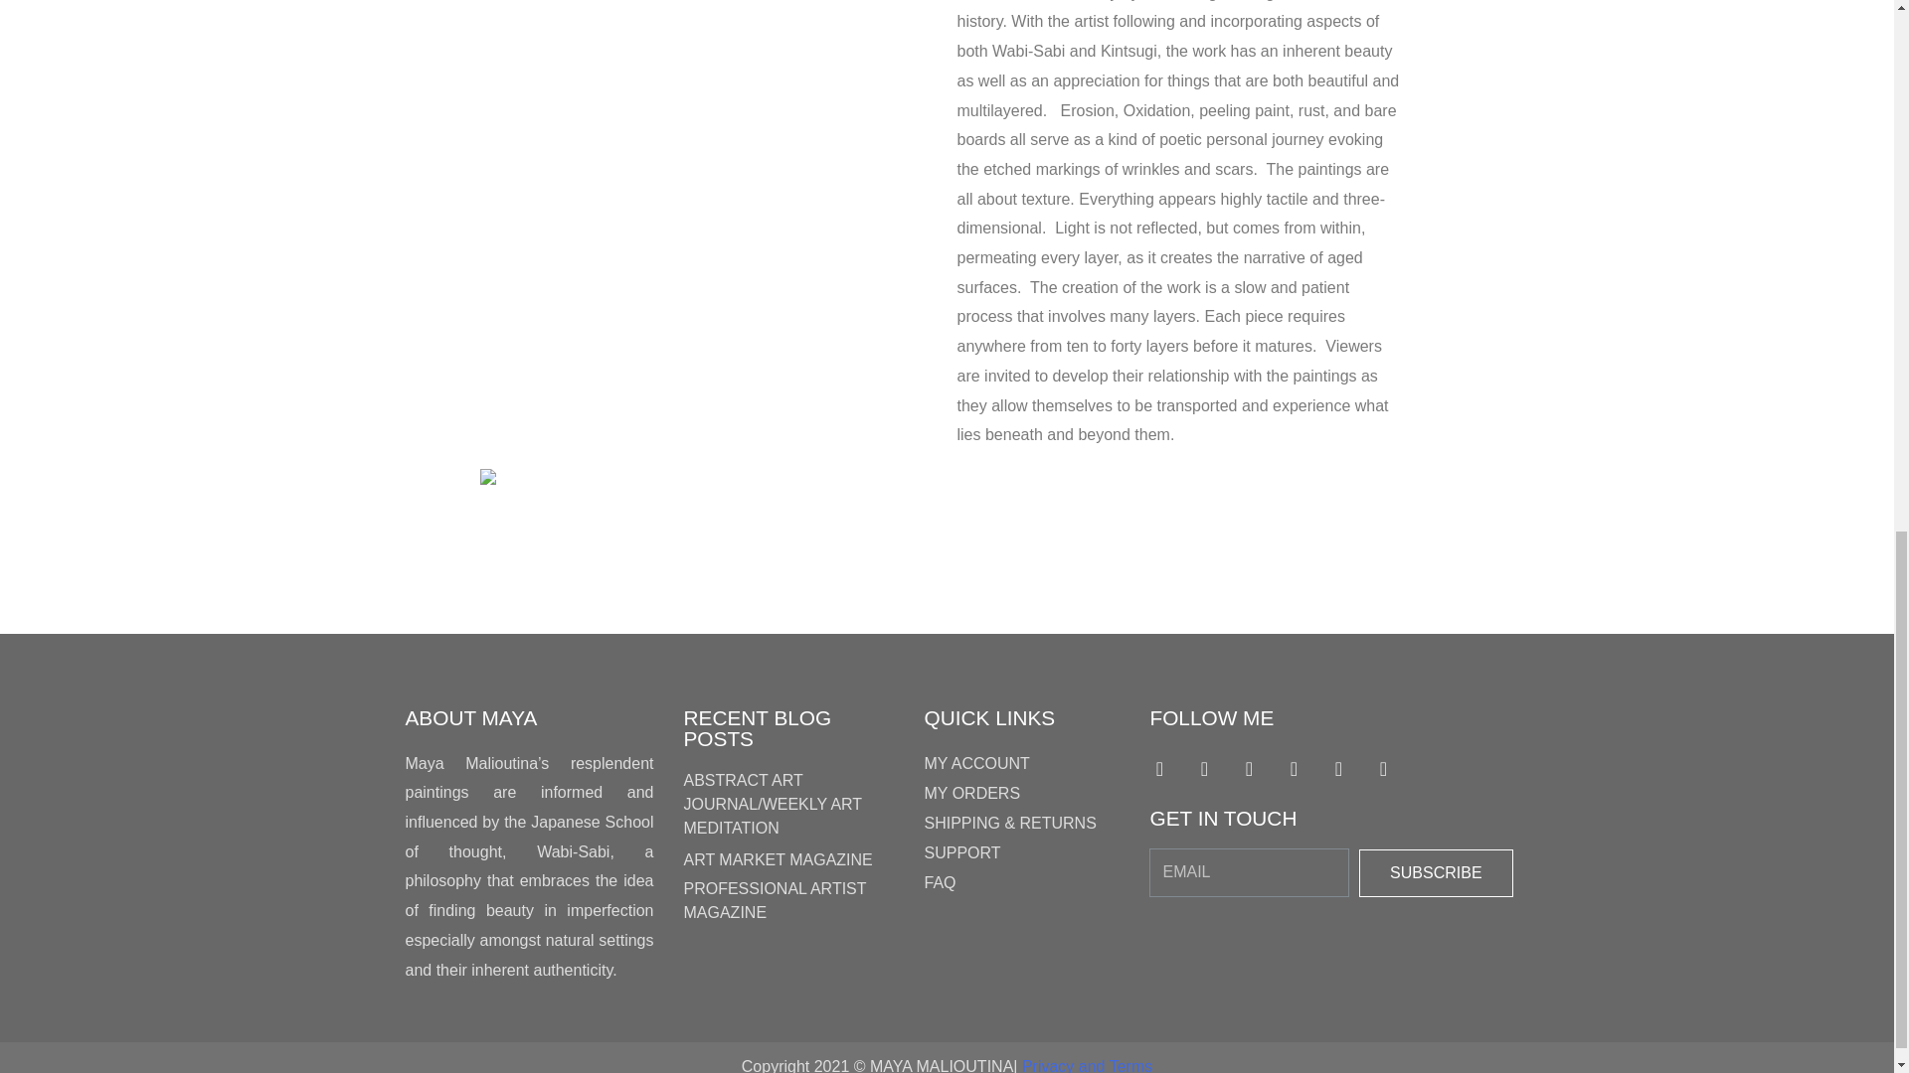 The width and height of the screenshot is (1909, 1073). What do you see at coordinates (1436, 872) in the screenshot?
I see `SUBSCRIBE` at bounding box center [1436, 872].